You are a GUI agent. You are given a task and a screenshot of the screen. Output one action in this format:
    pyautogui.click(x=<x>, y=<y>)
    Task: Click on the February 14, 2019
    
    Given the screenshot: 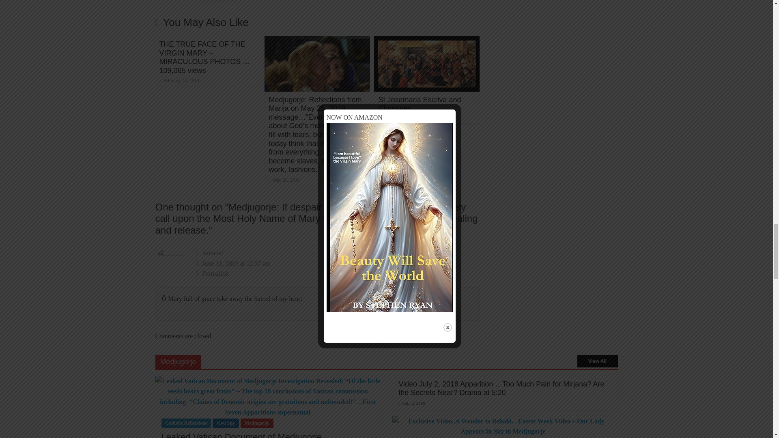 What is the action you would take?
    pyautogui.click(x=179, y=81)
    